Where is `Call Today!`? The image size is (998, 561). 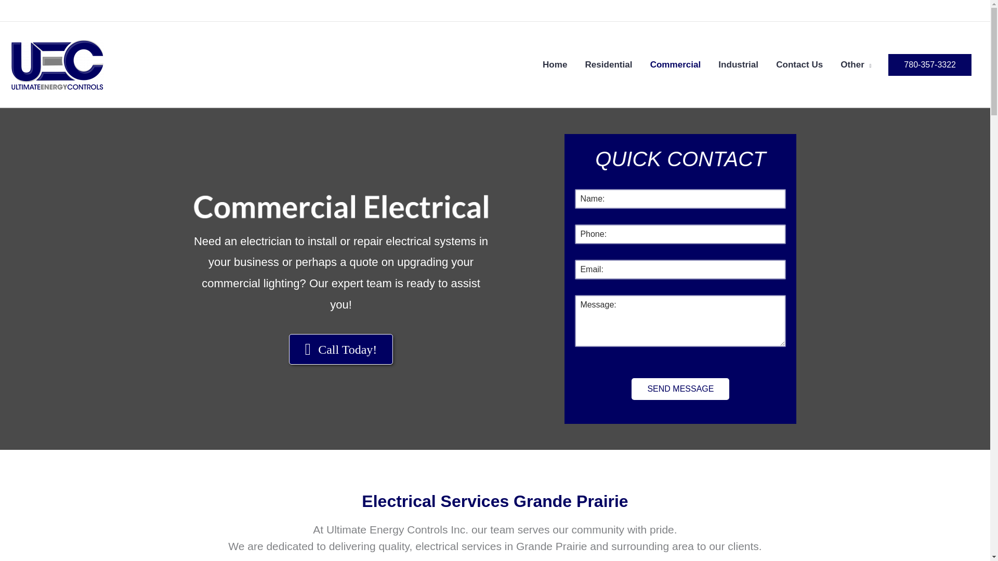
Call Today! is located at coordinates (341, 349).